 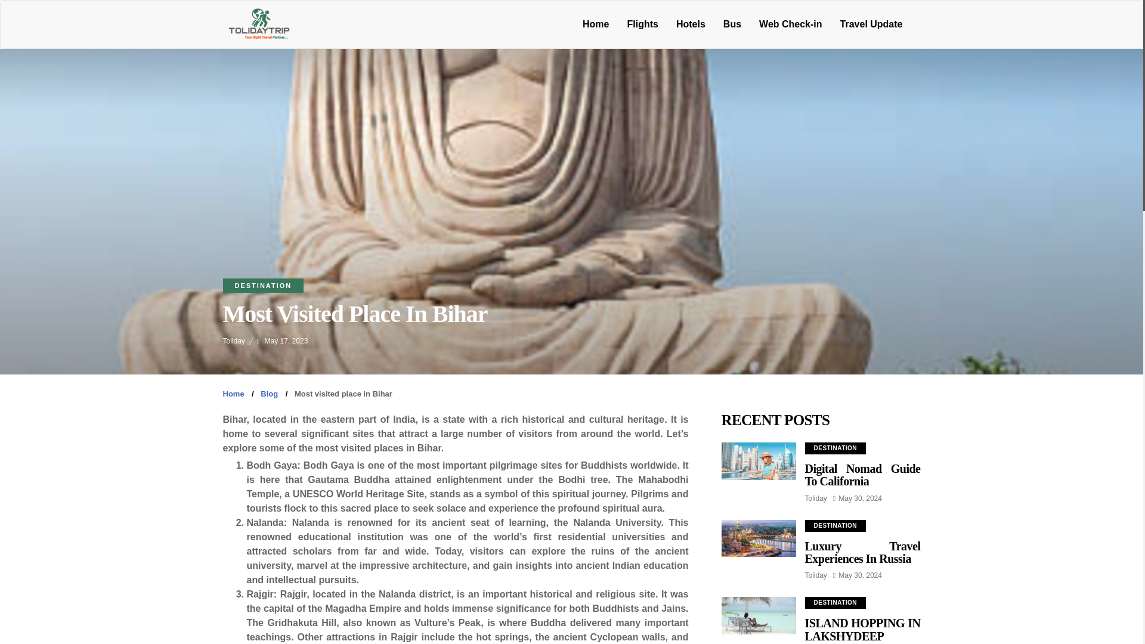 I want to click on Bus, so click(x=732, y=24).